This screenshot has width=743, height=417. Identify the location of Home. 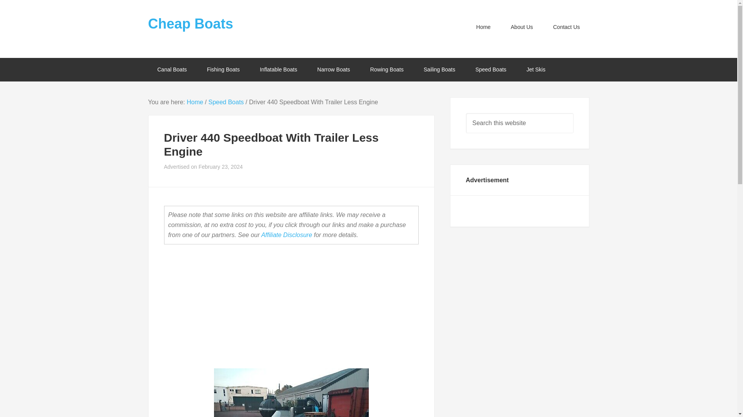
(194, 102).